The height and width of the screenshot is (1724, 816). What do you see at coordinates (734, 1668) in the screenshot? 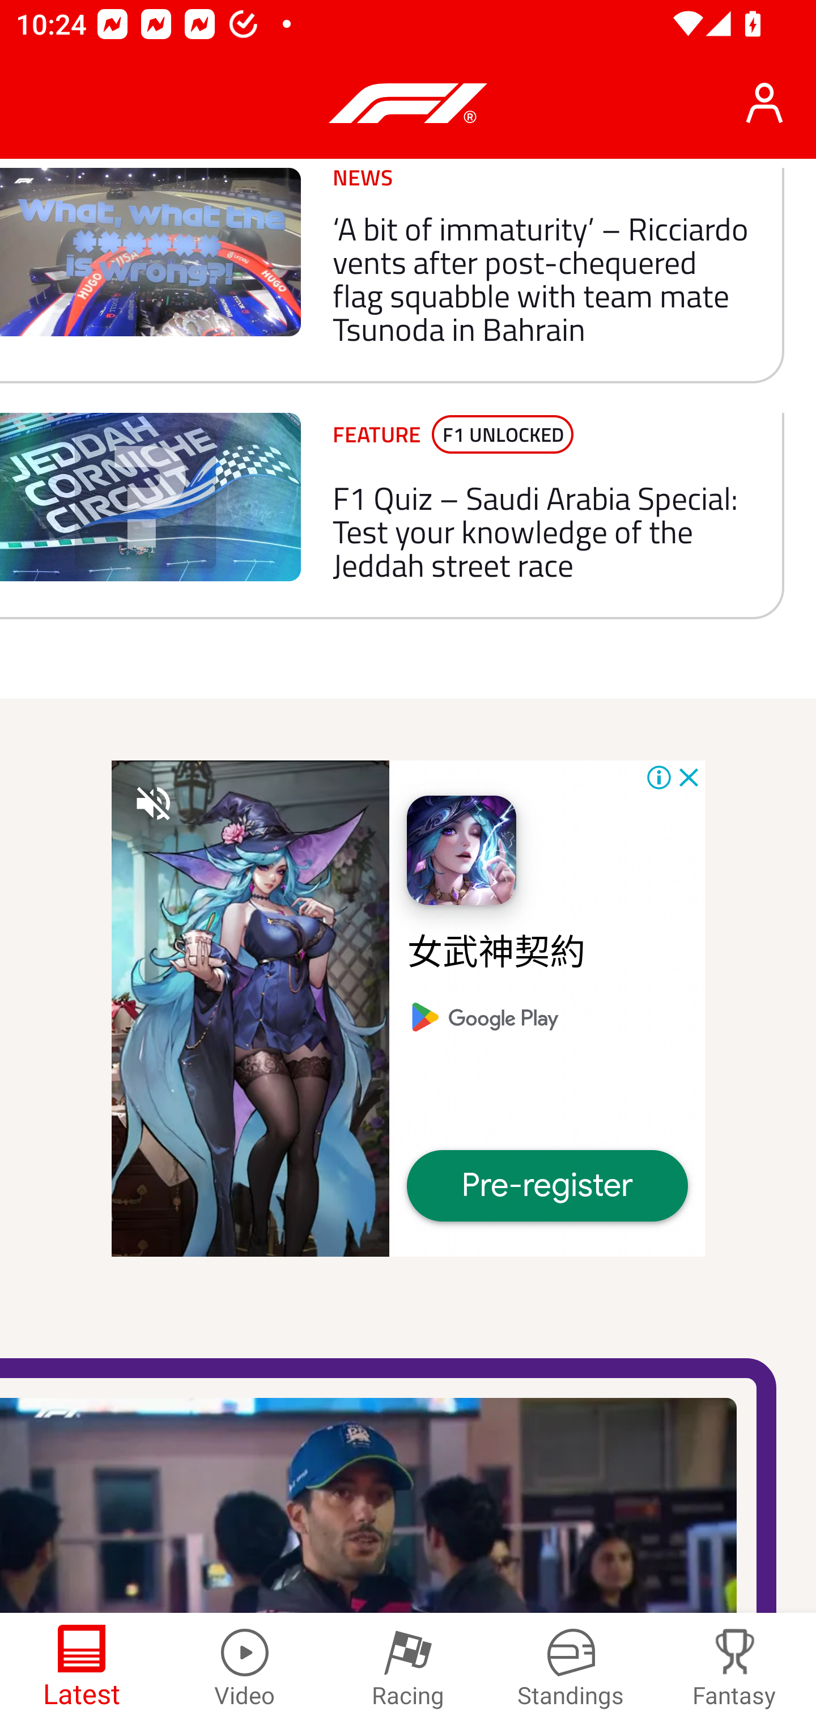
I see `Fantasy` at bounding box center [734, 1668].